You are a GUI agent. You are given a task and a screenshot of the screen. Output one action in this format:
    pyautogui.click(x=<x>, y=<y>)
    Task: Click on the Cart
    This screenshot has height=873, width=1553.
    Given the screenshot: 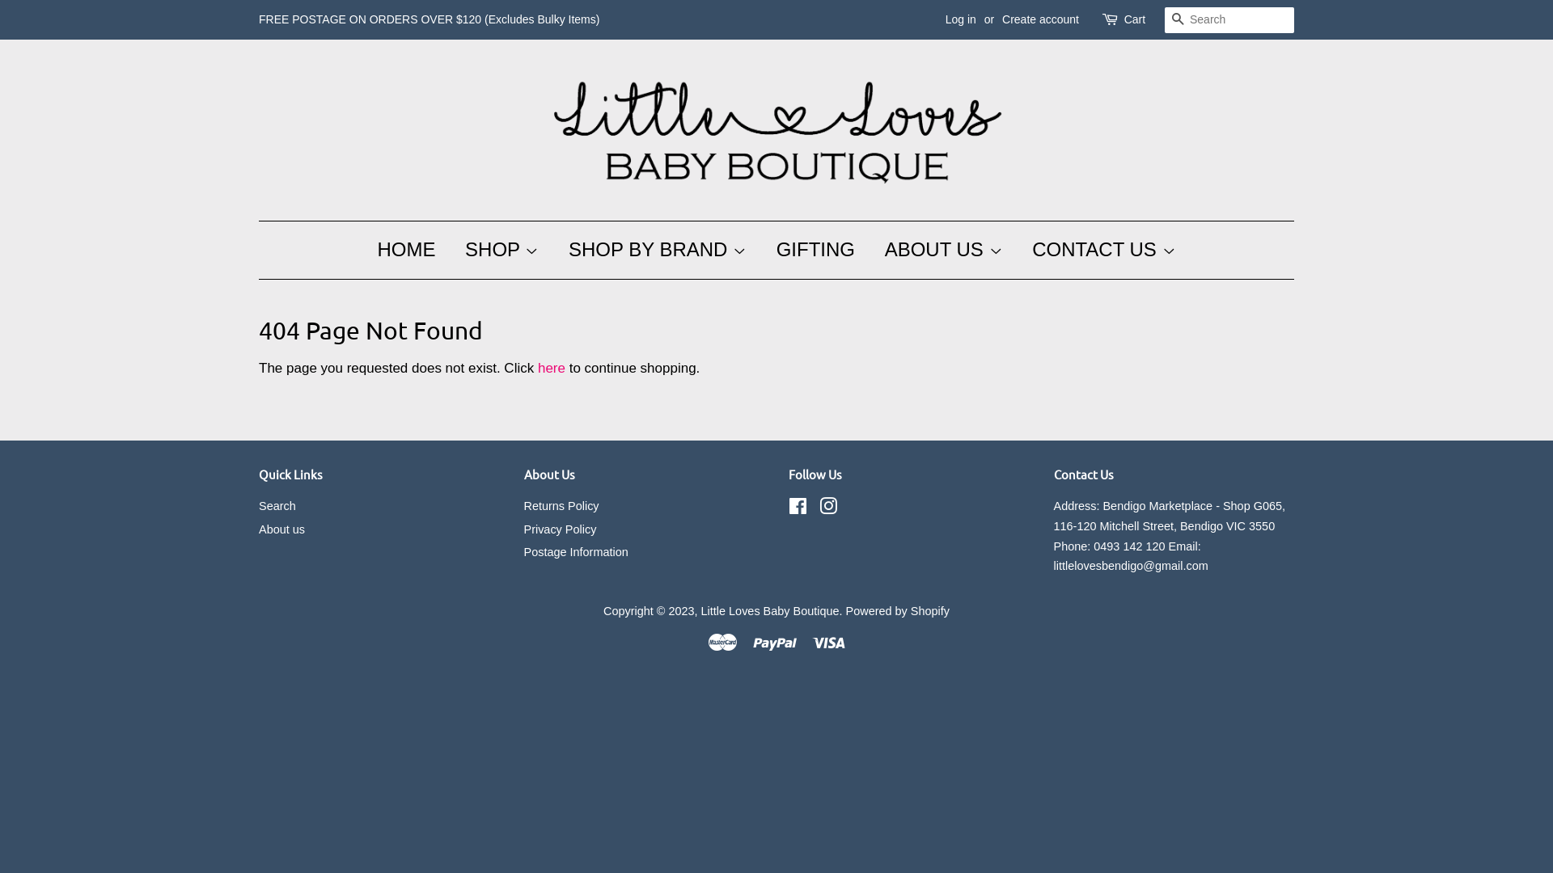 What is the action you would take?
    pyautogui.click(x=1135, y=20)
    